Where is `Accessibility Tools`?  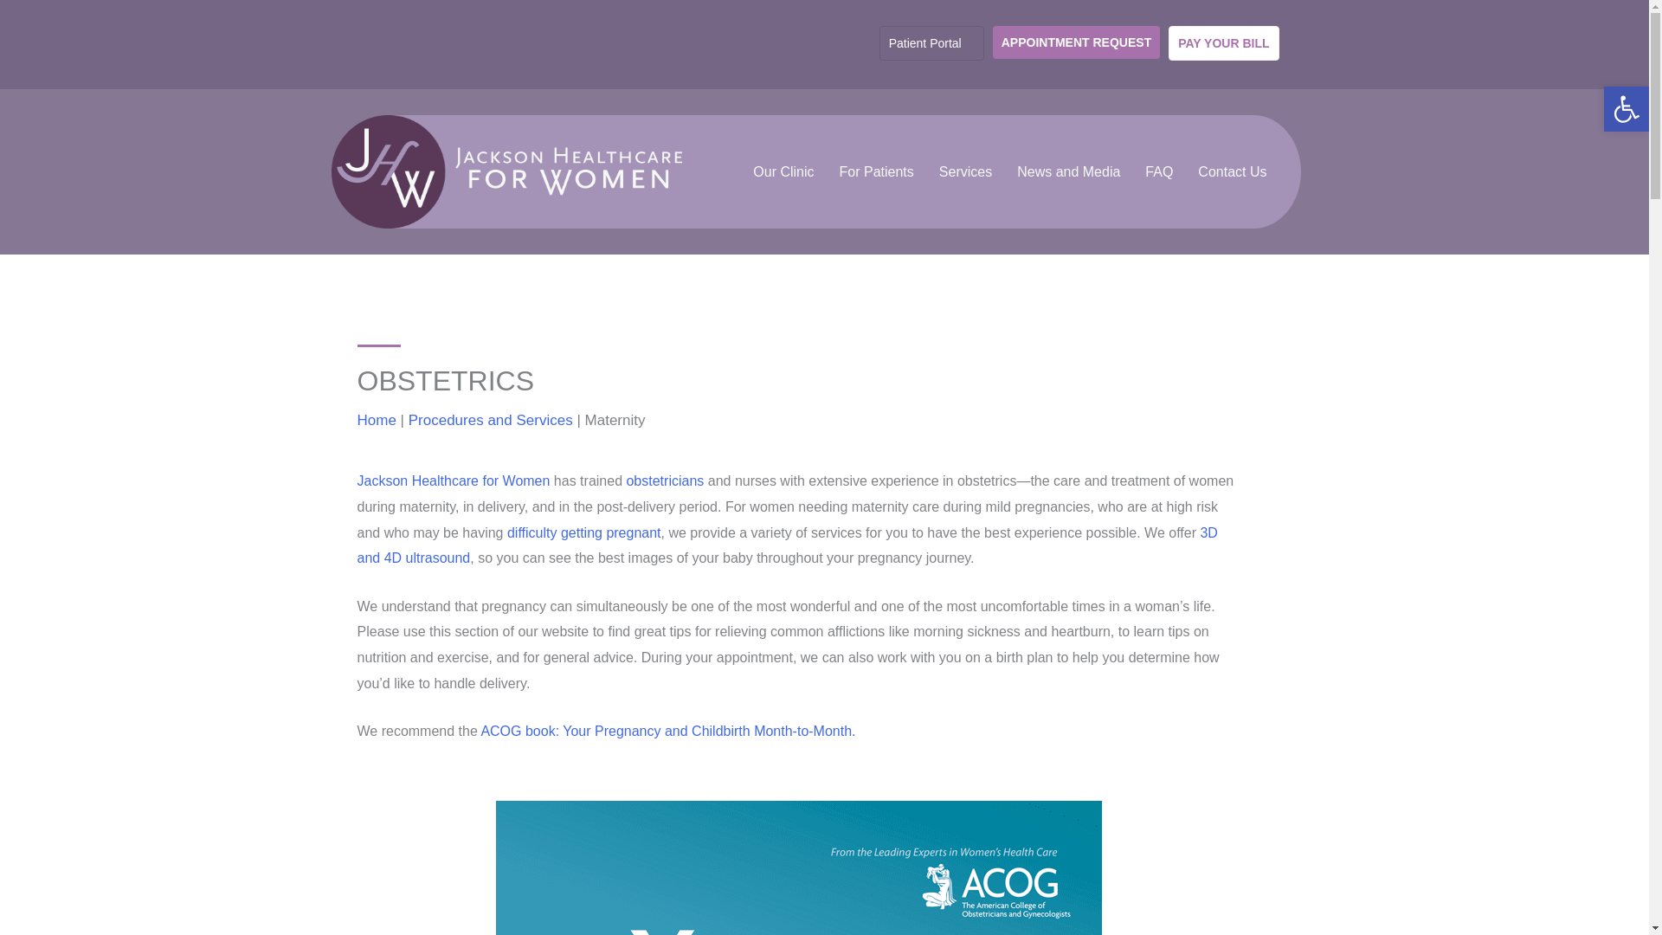
Accessibility Tools is located at coordinates (1626, 109).